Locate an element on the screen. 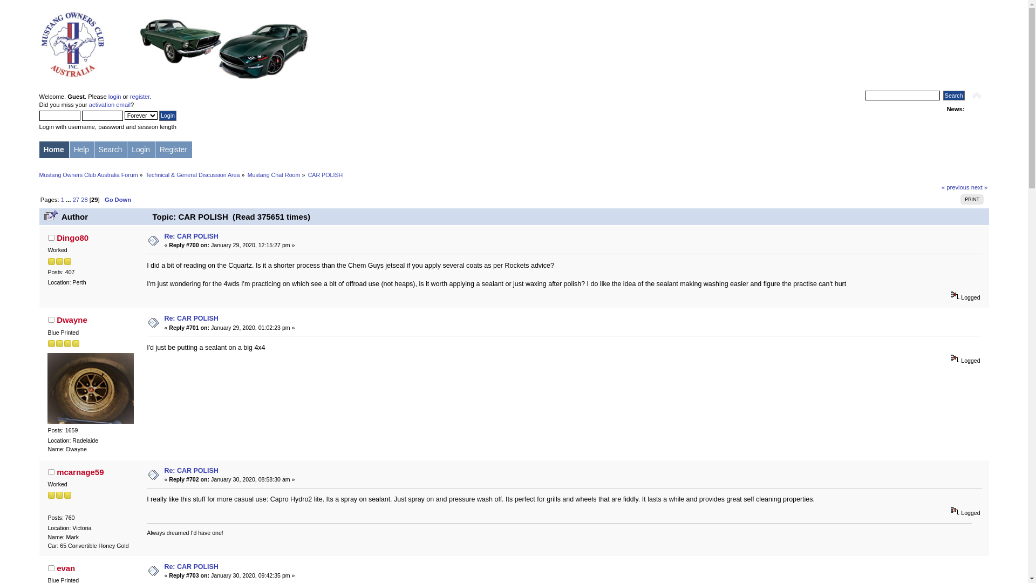 This screenshot has height=583, width=1036. Go Down is located at coordinates (118, 200).